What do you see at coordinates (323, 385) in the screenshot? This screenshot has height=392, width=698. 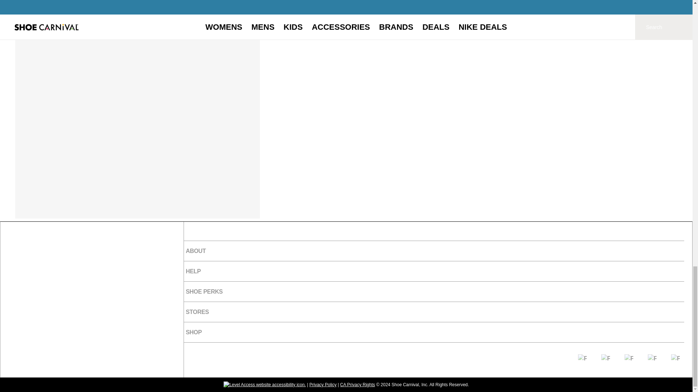 I see `Shoe Carnival Privacy Policy` at bounding box center [323, 385].